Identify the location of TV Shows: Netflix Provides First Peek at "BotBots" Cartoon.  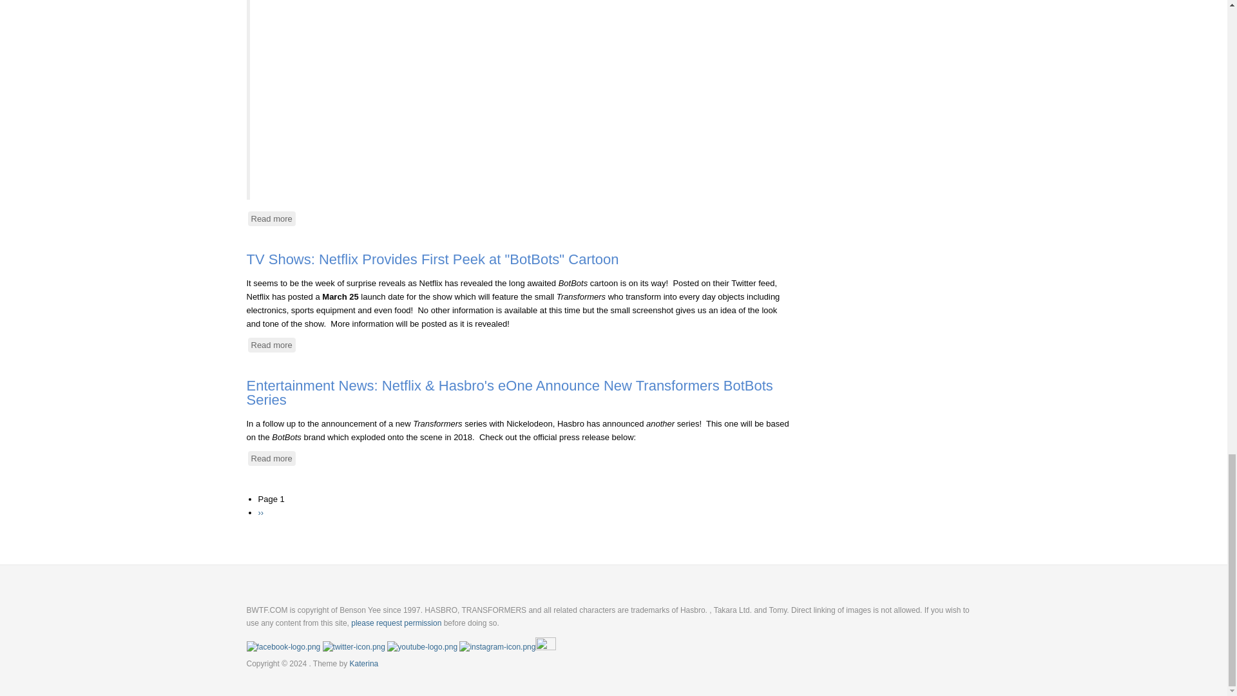
(432, 259).